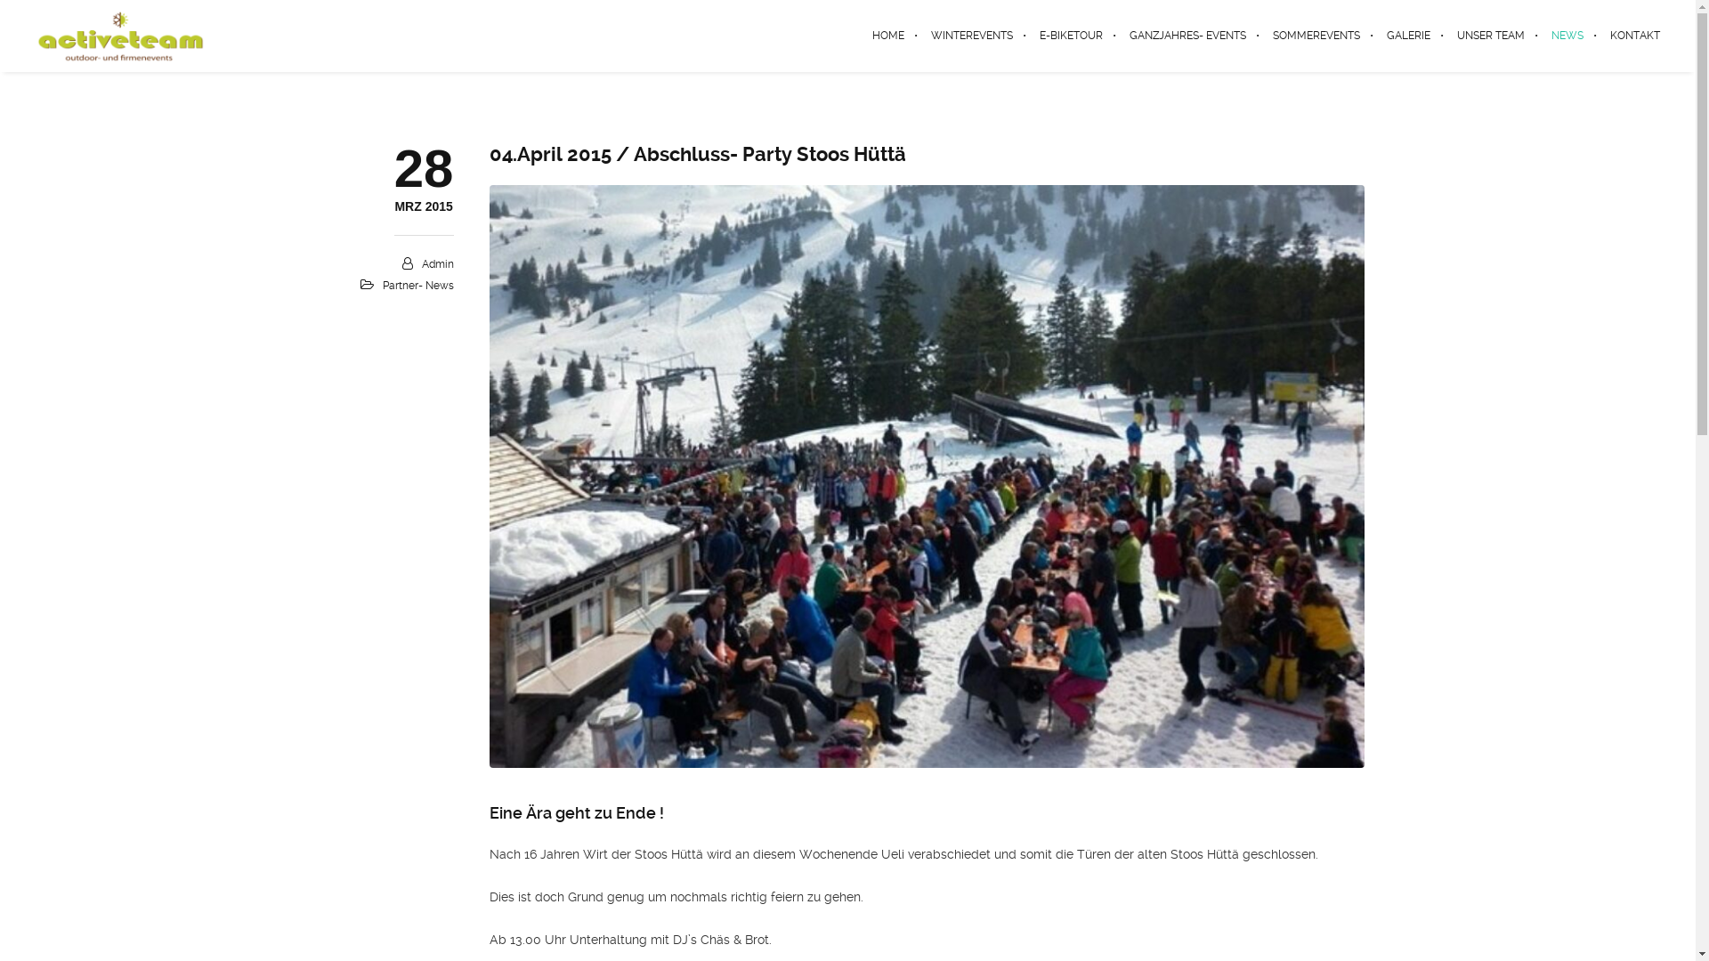 The image size is (1709, 961). Describe the element at coordinates (972, 36) in the screenshot. I see `WINTEREVENTS` at that location.